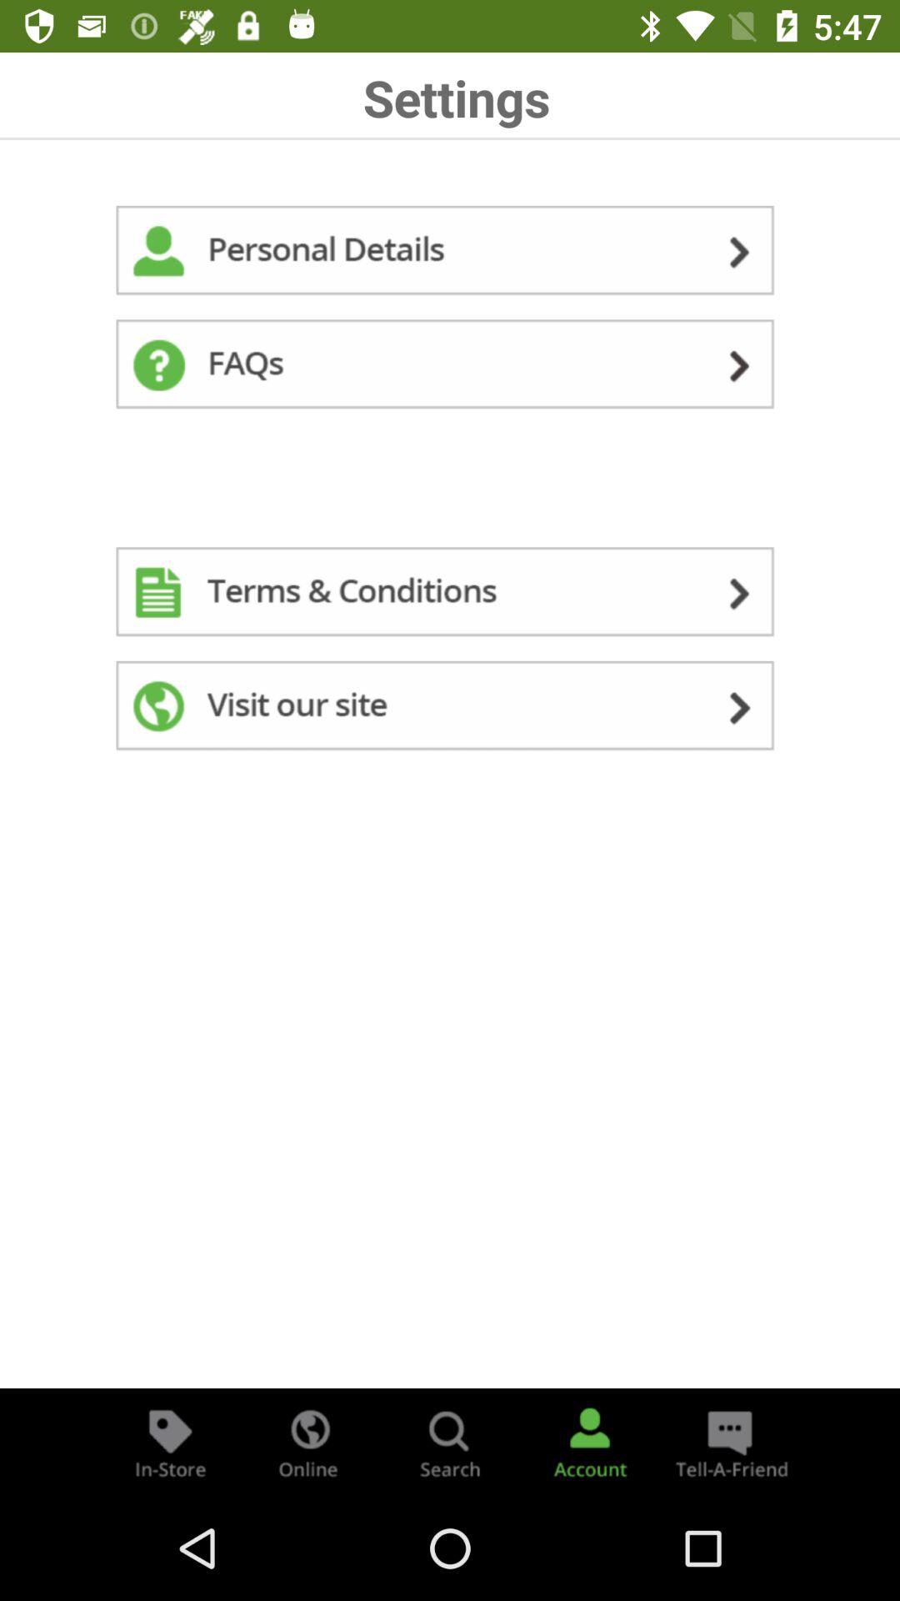 The image size is (900, 1601). I want to click on personal data, so click(450, 253).